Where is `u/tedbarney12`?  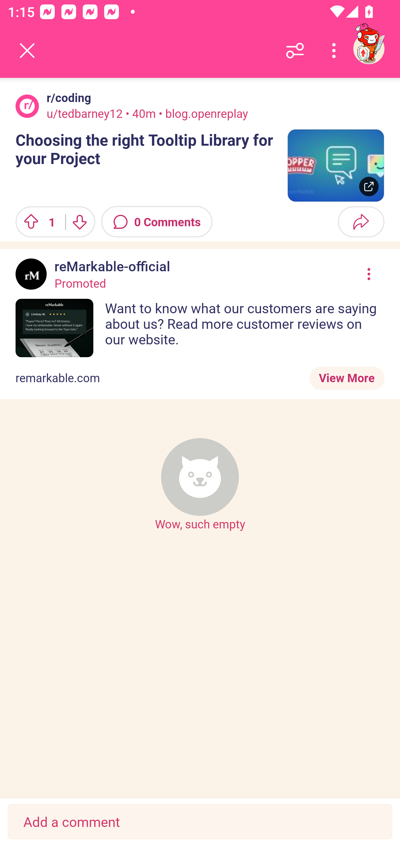 u/tedbarney12 is located at coordinates (85, 113).